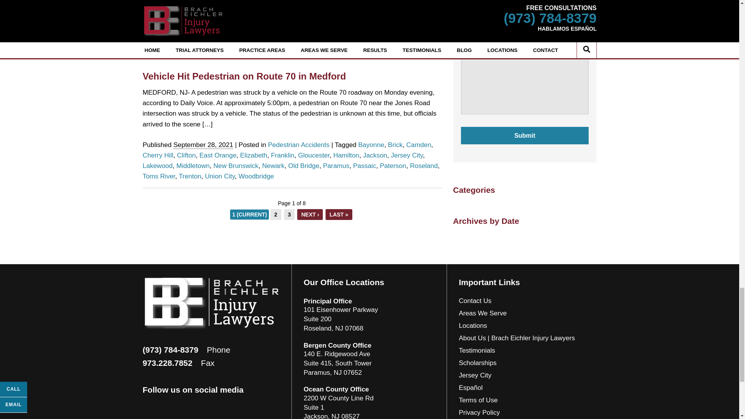 The height and width of the screenshot is (419, 745). What do you see at coordinates (203, 13) in the screenshot?
I see `2021-09-28T21:34:41-0400` at bounding box center [203, 13].